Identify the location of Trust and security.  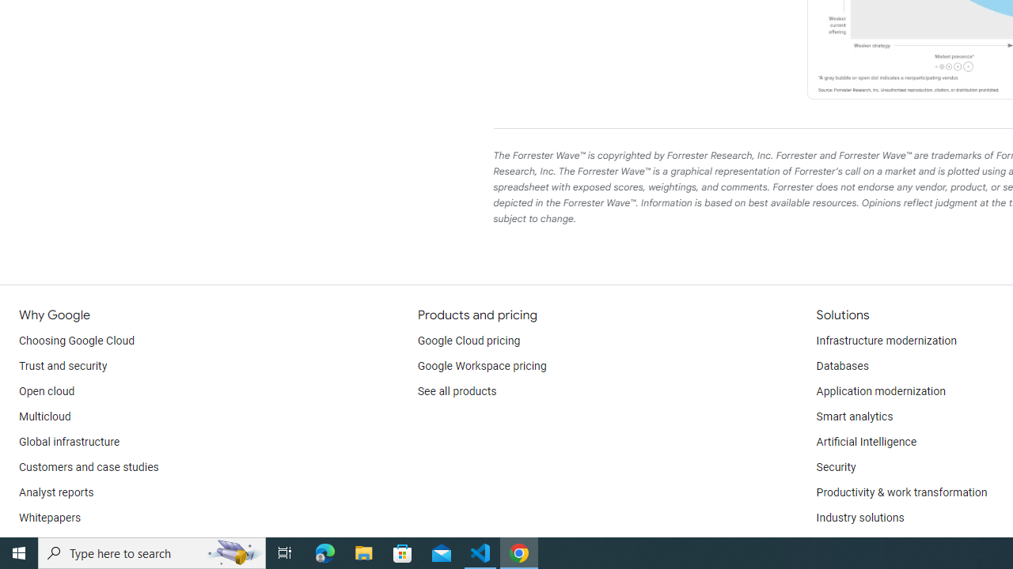
(63, 367).